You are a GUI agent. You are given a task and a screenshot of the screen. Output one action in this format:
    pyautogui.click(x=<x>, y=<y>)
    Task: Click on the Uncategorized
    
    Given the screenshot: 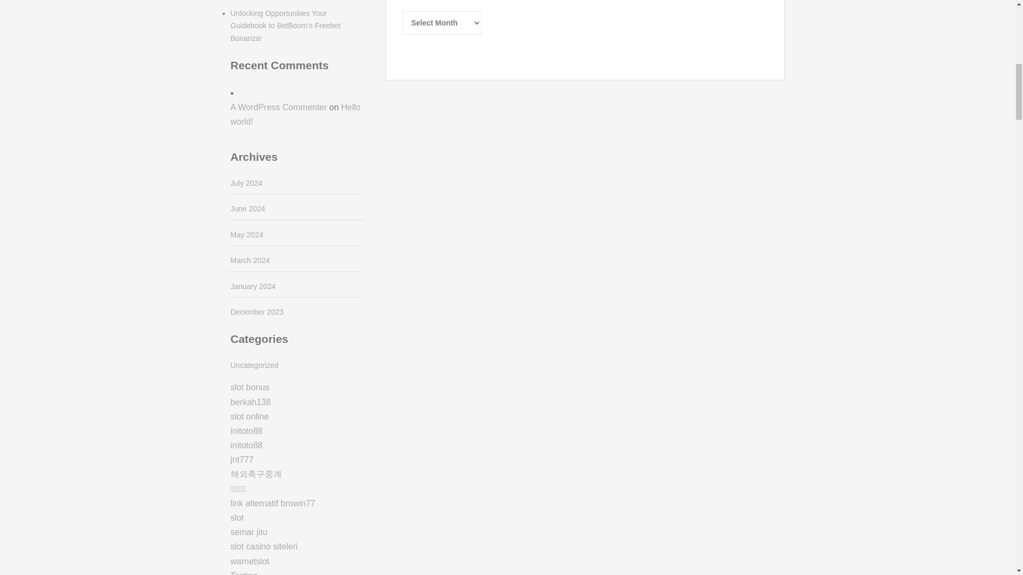 What is the action you would take?
    pyautogui.click(x=254, y=365)
    